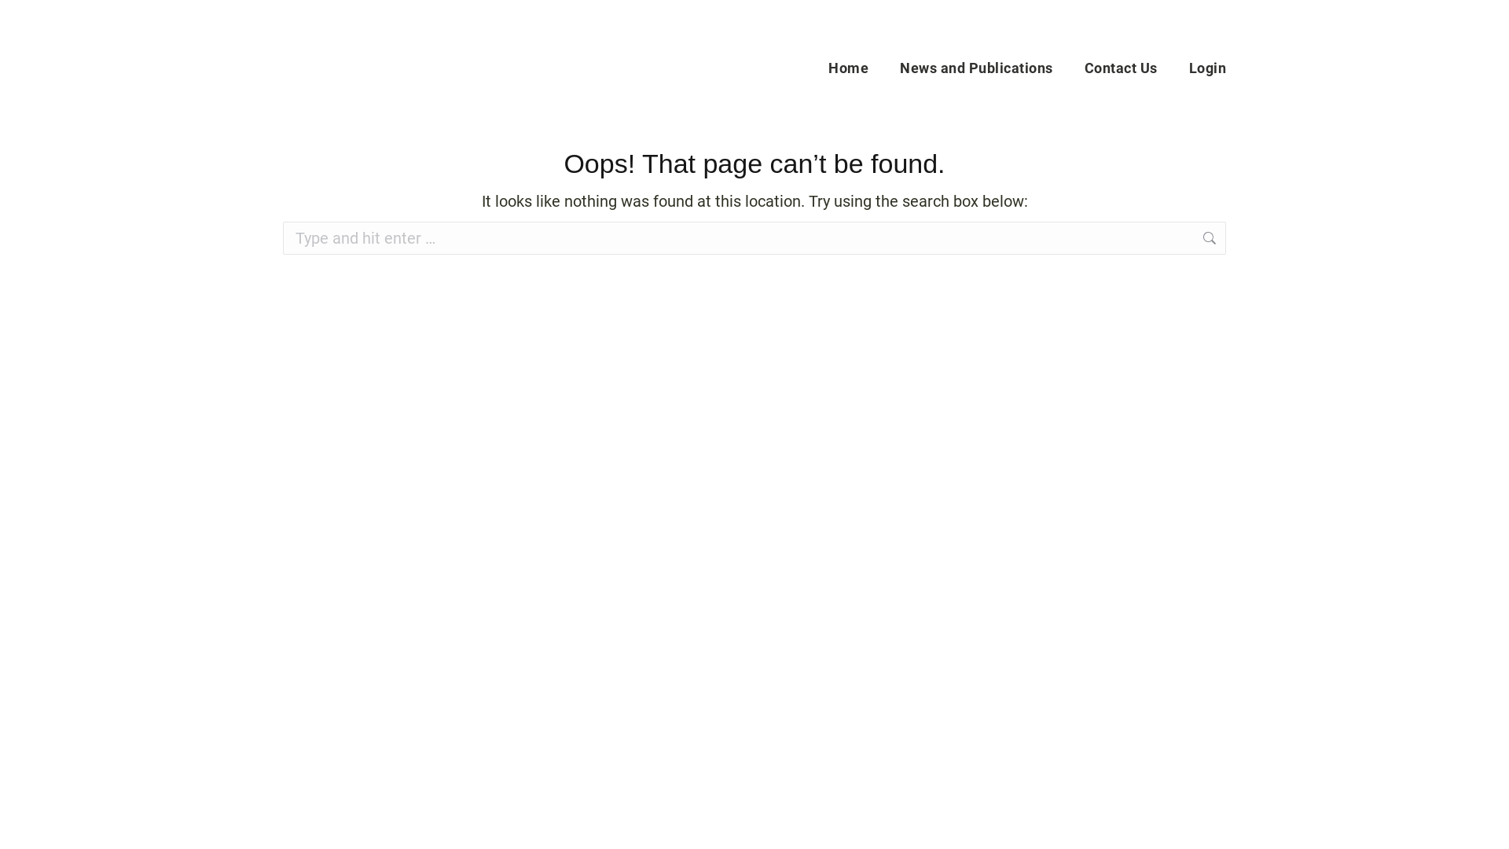 This screenshot has height=849, width=1509. Describe the element at coordinates (1250, 239) in the screenshot. I see `Go!` at that location.